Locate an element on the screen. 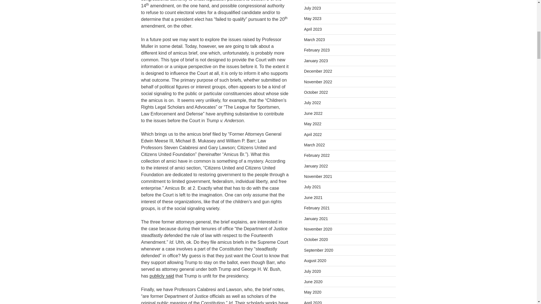 The image size is (541, 304). June 2022 is located at coordinates (313, 113).